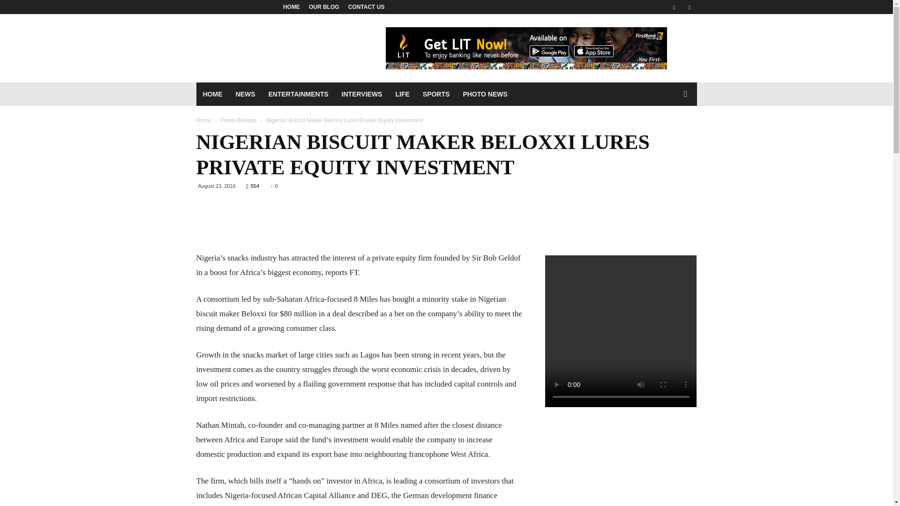  Describe the element at coordinates (245, 94) in the screenshot. I see `NEWS` at that location.